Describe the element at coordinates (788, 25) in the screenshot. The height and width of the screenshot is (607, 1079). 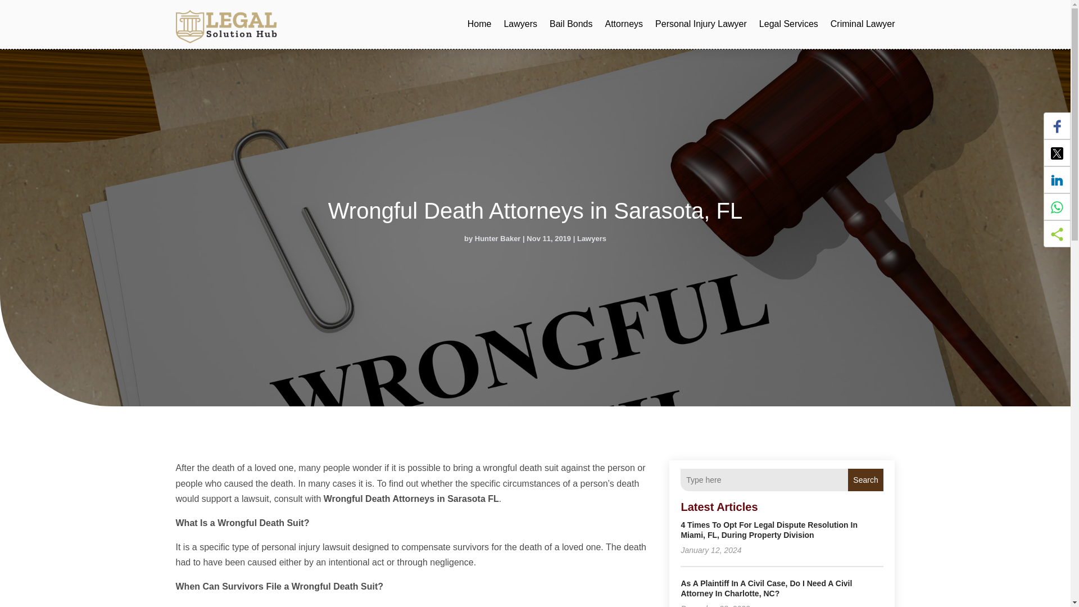
I see `Legal Services` at that location.